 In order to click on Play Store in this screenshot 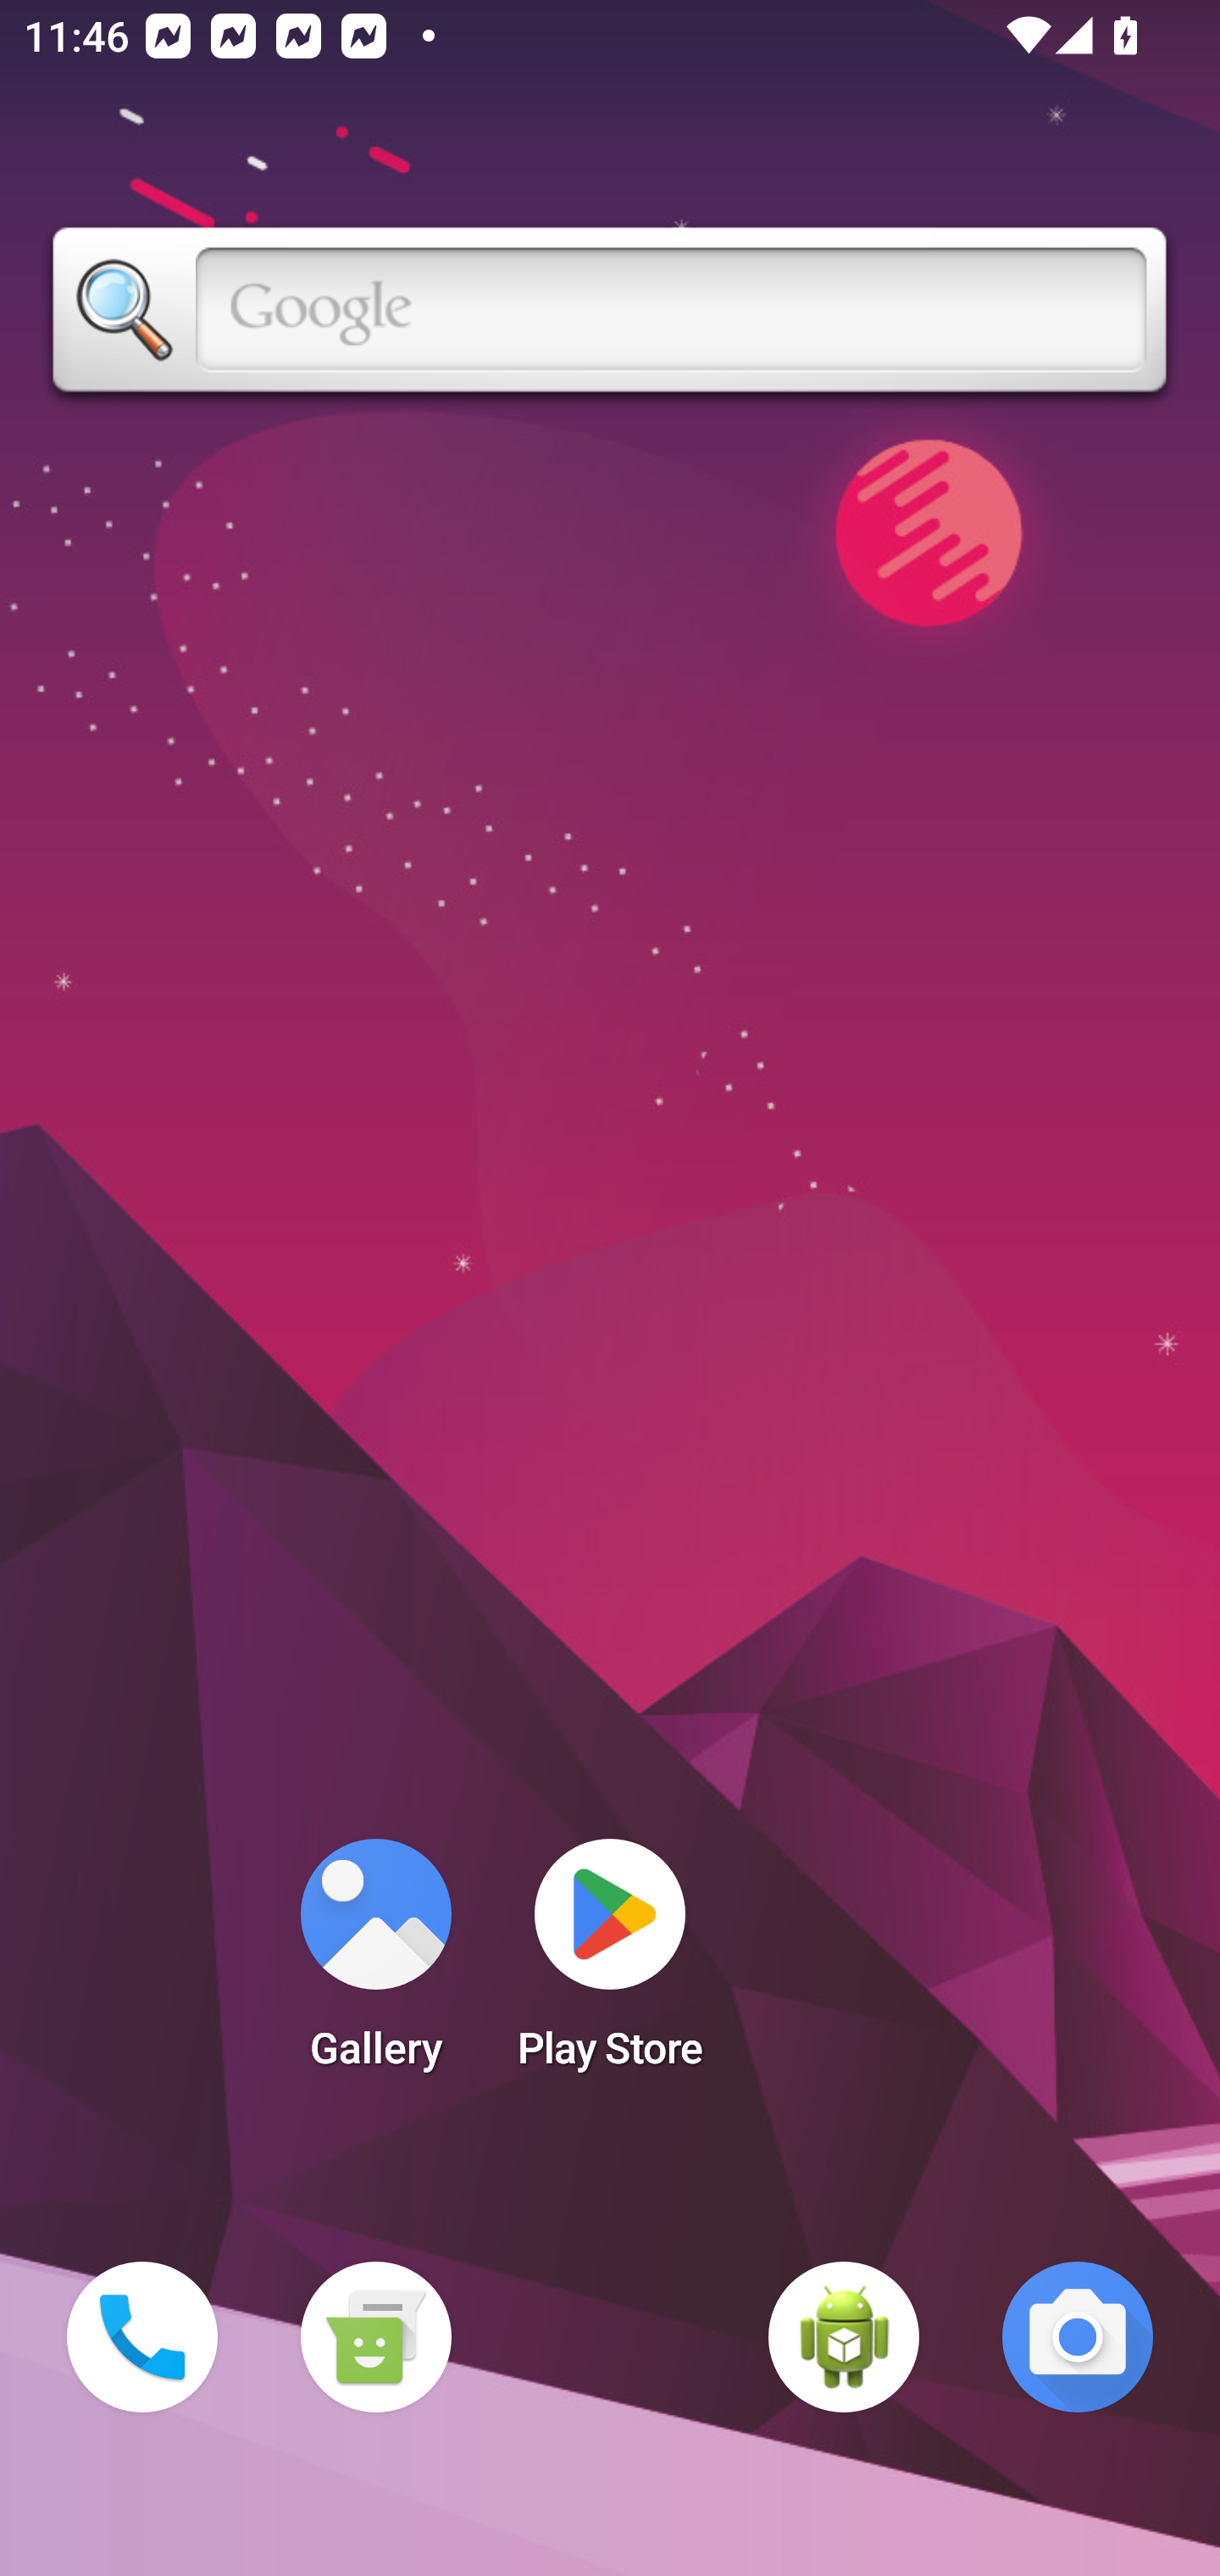, I will do `click(610, 1964)`.